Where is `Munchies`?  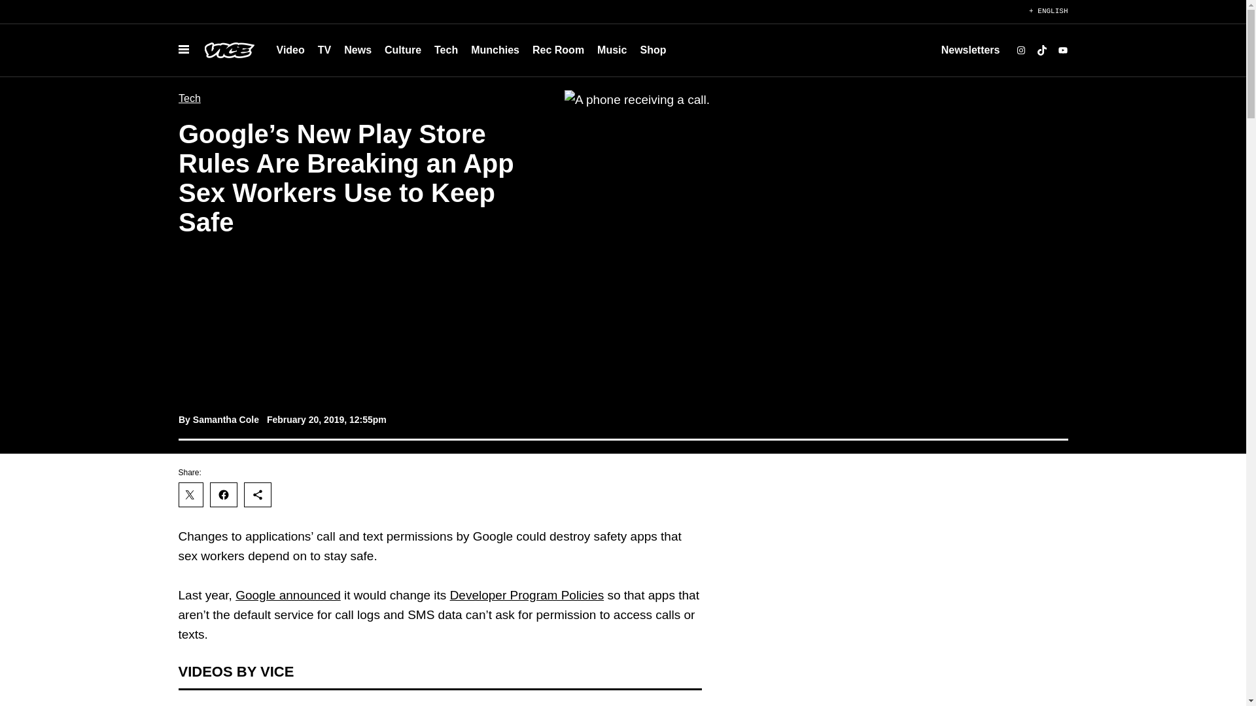
Munchies is located at coordinates (495, 50).